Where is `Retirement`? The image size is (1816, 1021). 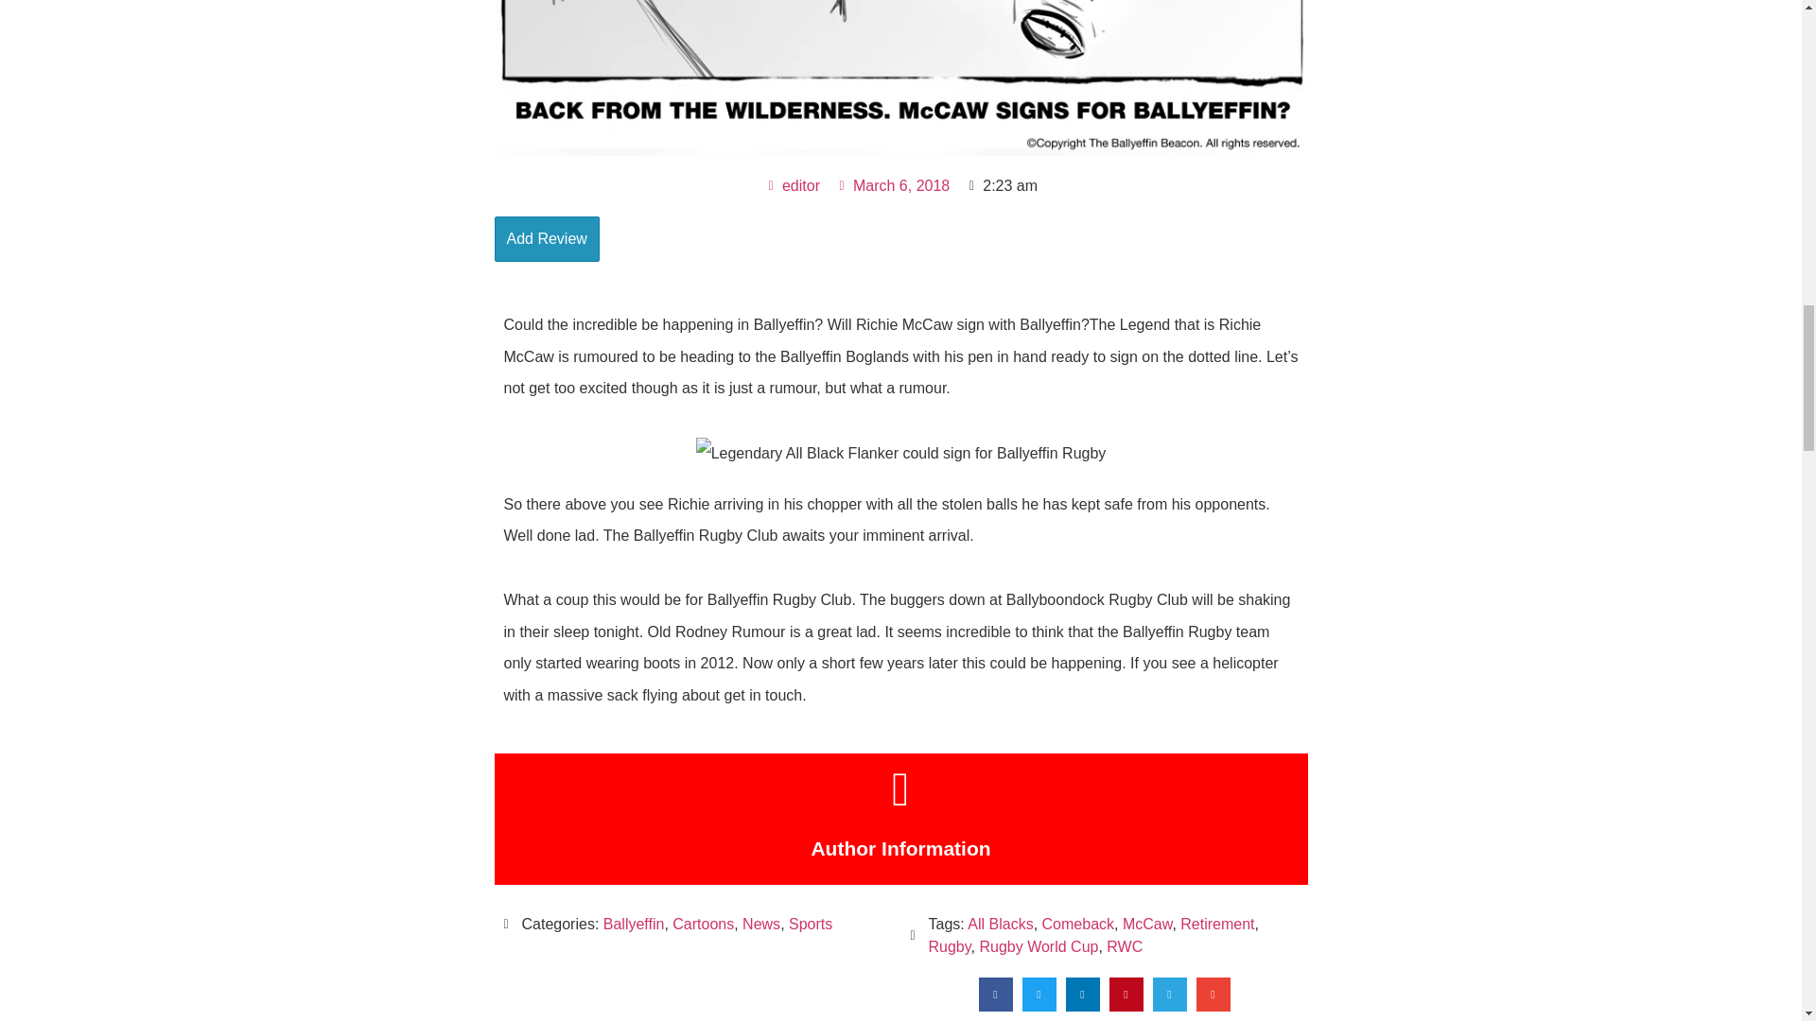
Retirement is located at coordinates (1217, 924).